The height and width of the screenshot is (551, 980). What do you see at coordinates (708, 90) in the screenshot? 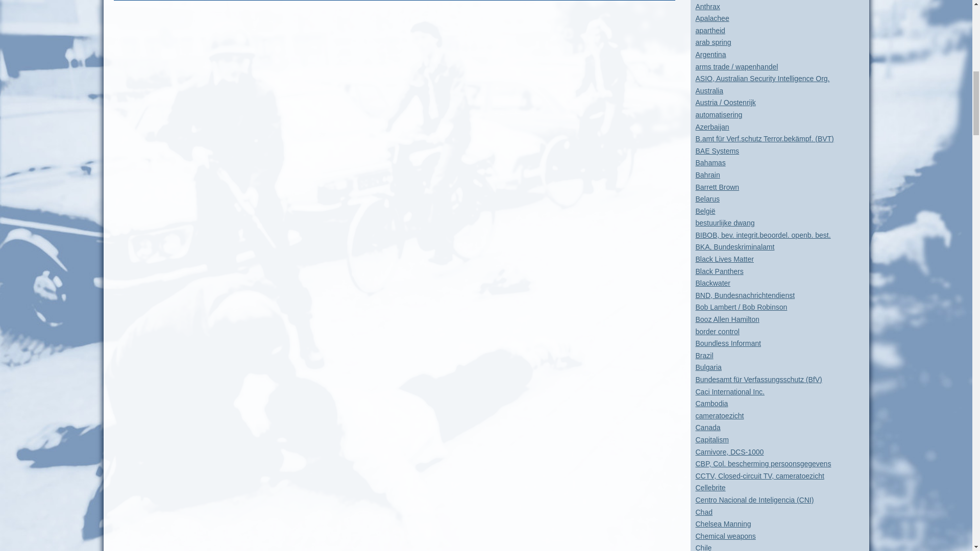
I see `Australia` at bounding box center [708, 90].